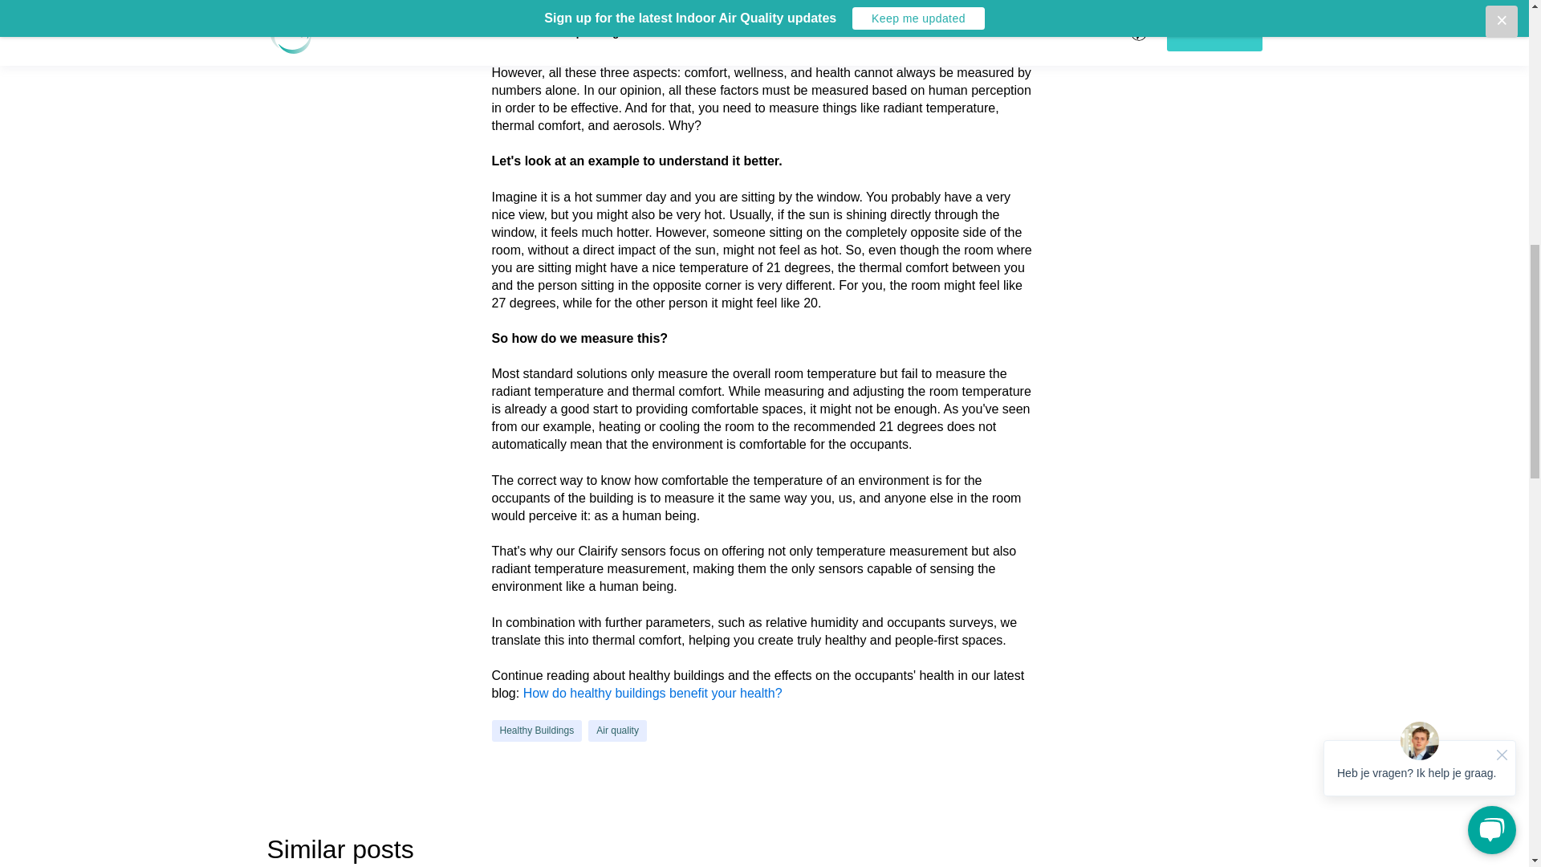  Describe the element at coordinates (653, 693) in the screenshot. I see `How do healthy buildings benefit your health?` at that location.